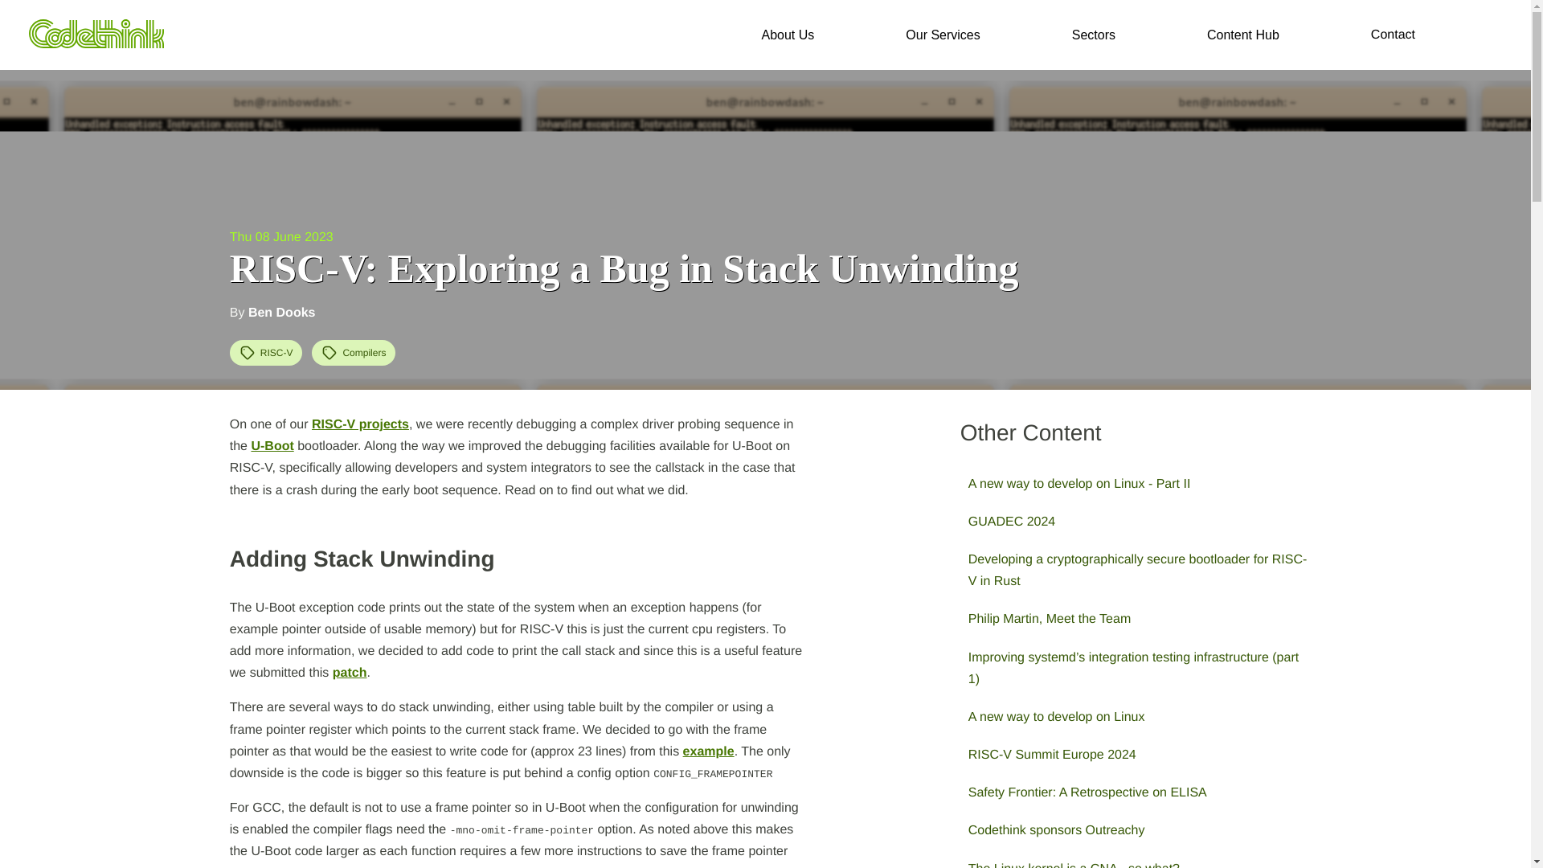 Image resolution: width=1543 pixels, height=868 pixels. What do you see at coordinates (1138, 522) in the screenshot?
I see `Permalink to GUADEC 2024` at bounding box center [1138, 522].